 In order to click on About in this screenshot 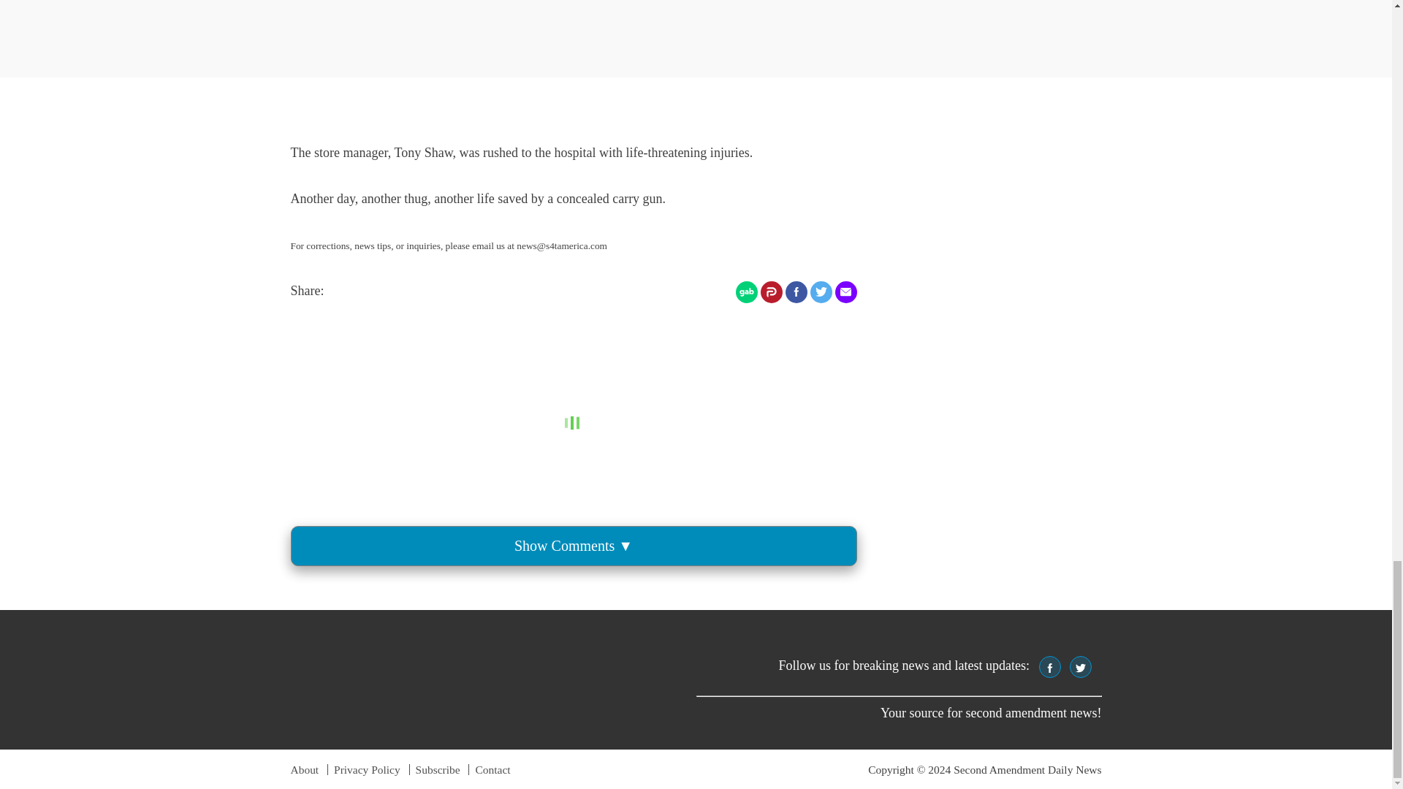, I will do `click(305, 769)`.